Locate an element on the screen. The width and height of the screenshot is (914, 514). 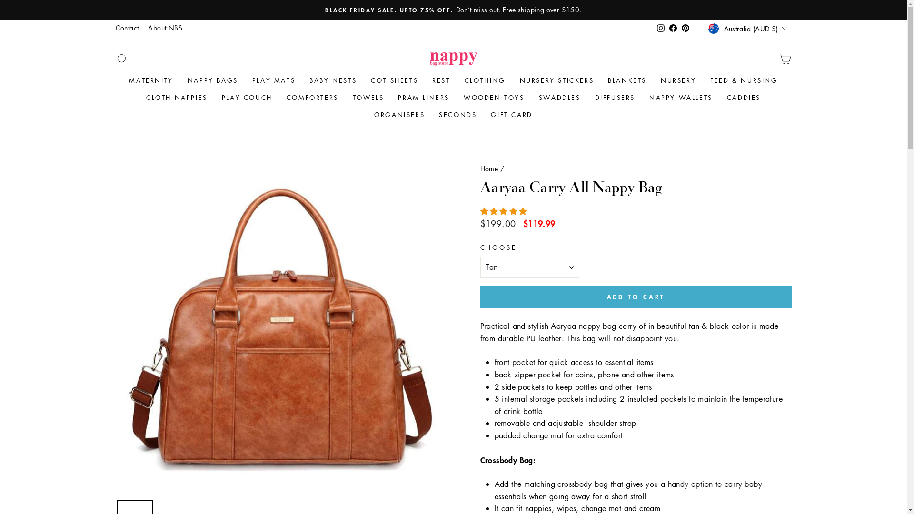
CART is located at coordinates (785, 59).